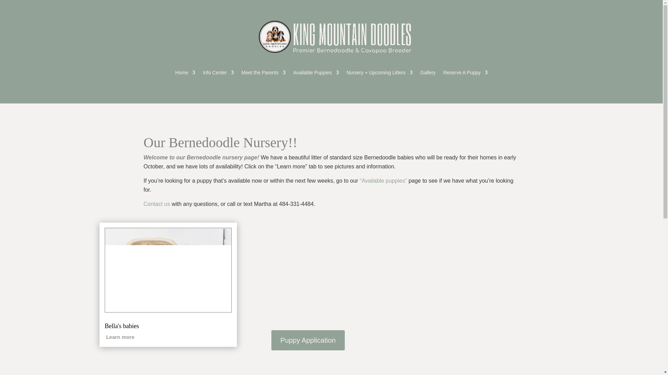 The height and width of the screenshot is (375, 668). Describe the element at coordinates (122, 326) in the screenshot. I see `Bella's babies` at that location.